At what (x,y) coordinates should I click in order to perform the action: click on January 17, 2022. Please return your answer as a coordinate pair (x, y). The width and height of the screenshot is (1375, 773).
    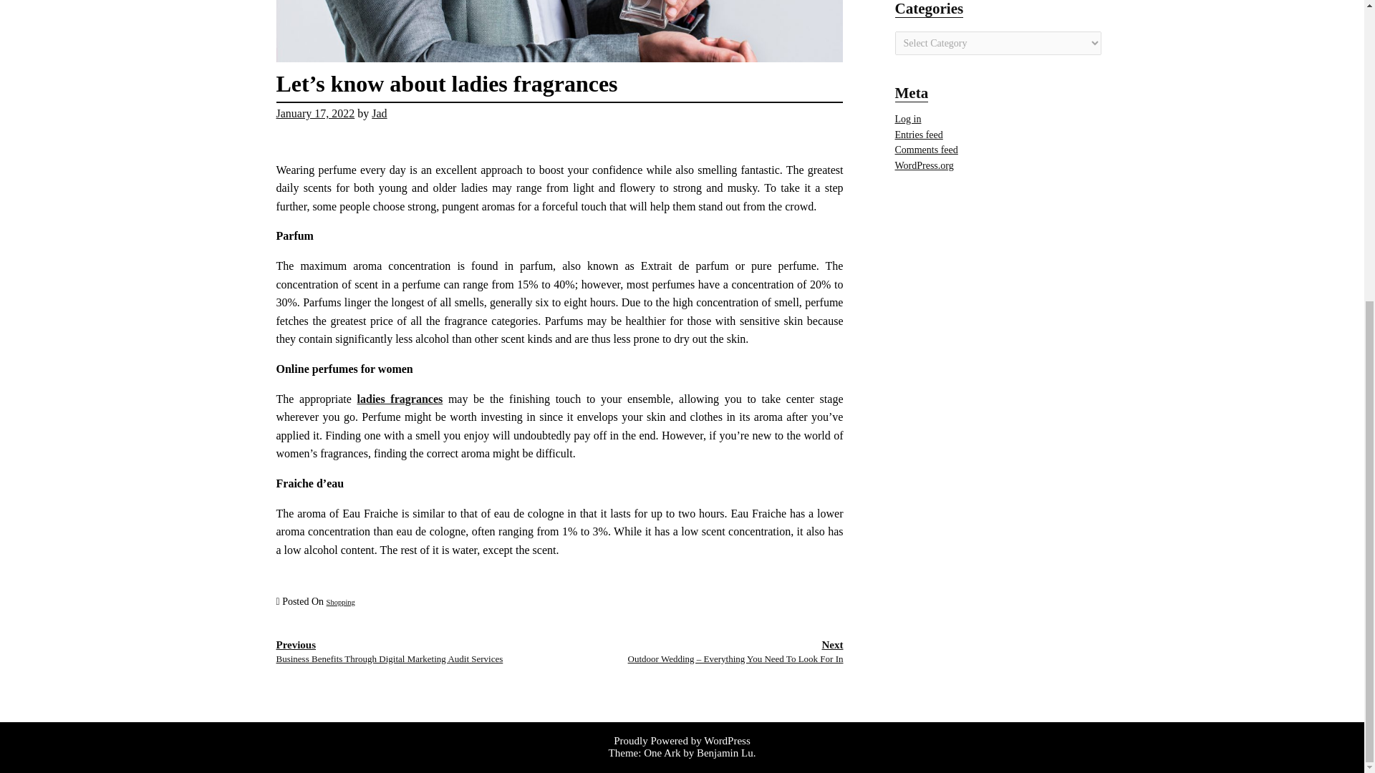
    Looking at the image, I should click on (315, 113).